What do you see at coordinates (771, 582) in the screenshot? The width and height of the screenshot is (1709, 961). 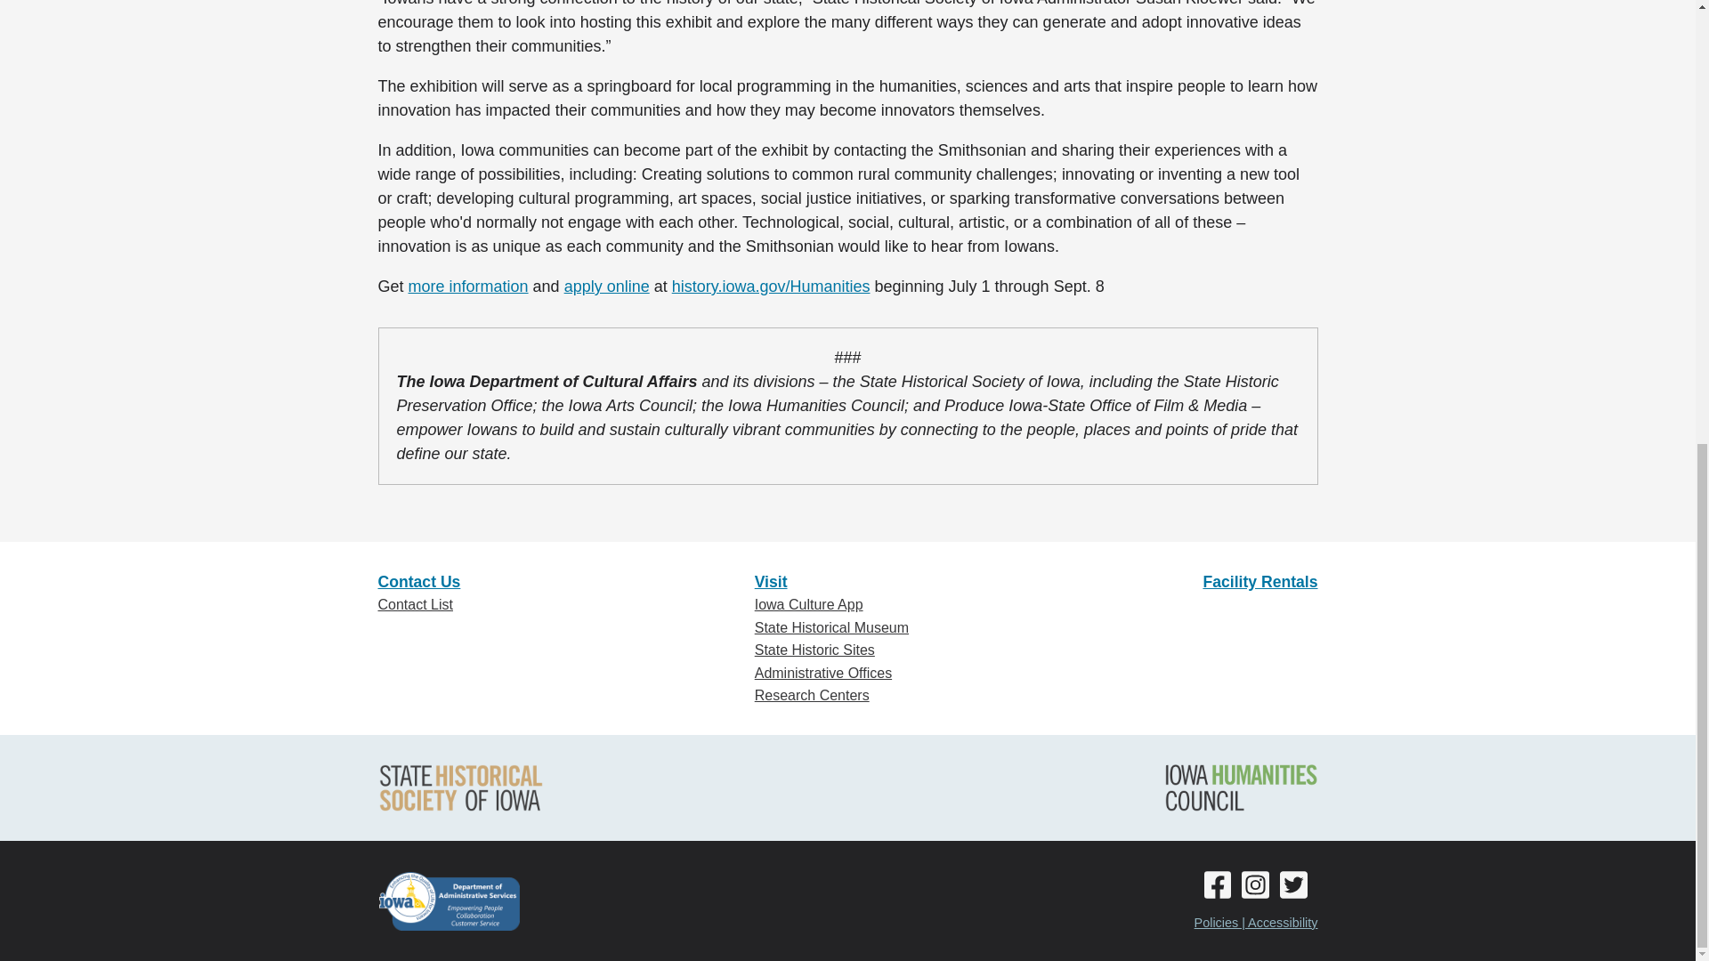 I see `Visit` at bounding box center [771, 582].